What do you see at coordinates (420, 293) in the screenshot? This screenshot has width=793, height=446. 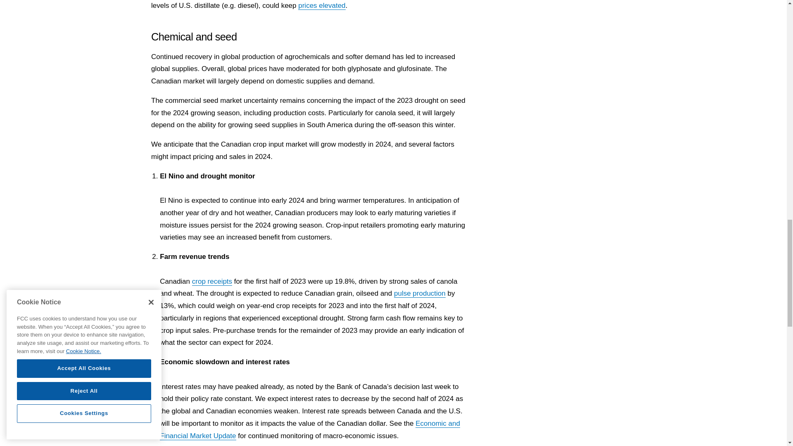 I see `pulse production` at bounding box center [420, 293].